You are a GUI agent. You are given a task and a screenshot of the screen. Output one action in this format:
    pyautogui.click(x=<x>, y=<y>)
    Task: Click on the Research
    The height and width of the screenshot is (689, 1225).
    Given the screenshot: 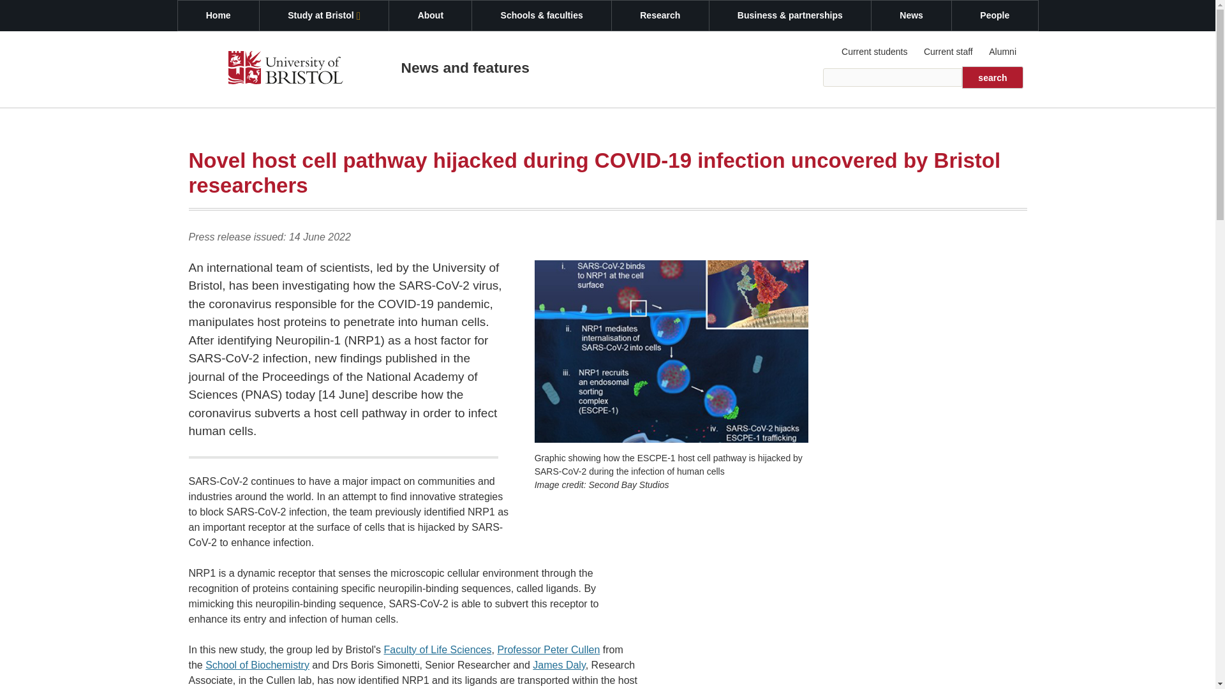 What is the action you would take?
    pyautogui.click(x=660, y=15)
    